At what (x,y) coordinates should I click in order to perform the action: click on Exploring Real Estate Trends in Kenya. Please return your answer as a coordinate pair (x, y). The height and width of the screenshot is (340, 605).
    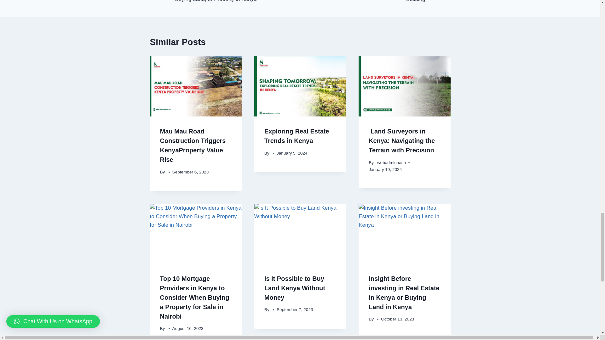
    Looking at the image, I should click on (297, 136).